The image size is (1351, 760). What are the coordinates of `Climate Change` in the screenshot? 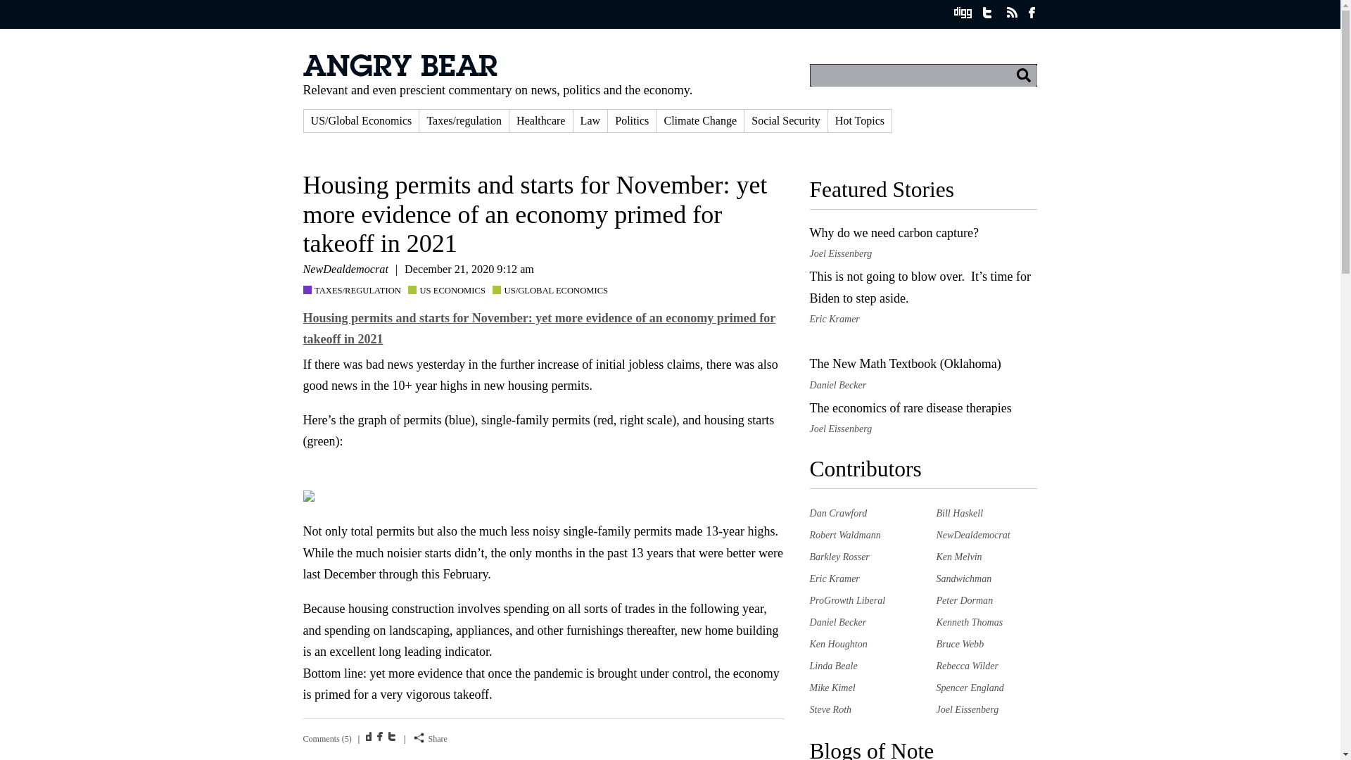 It's located at (700, 120).